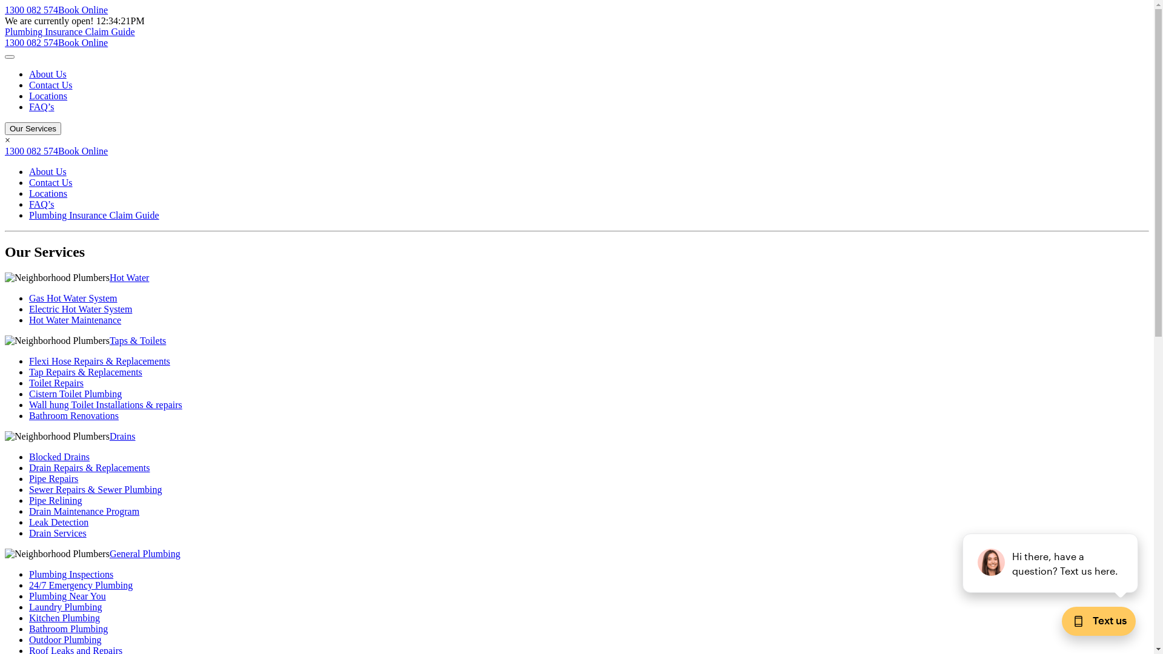 This screenshot has height=654, width=1163. Describe the element at coordinates (51, 85) in the screenshot. I see `Contact Us` at that location.